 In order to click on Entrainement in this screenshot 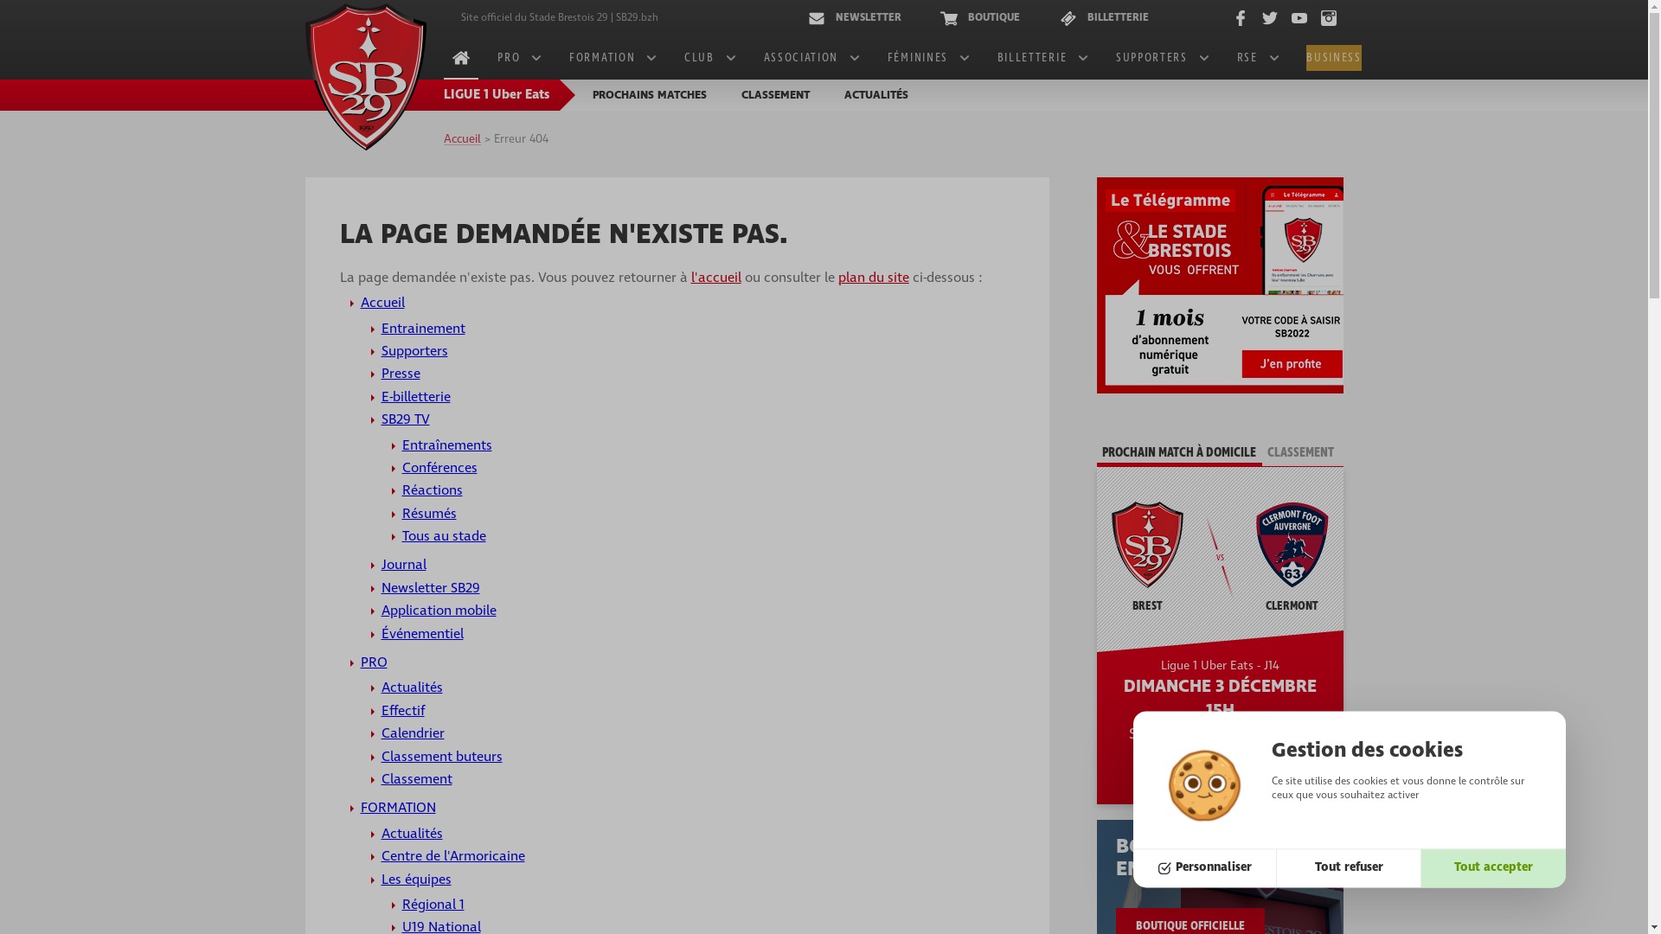, I will do `click(422, 329)`.